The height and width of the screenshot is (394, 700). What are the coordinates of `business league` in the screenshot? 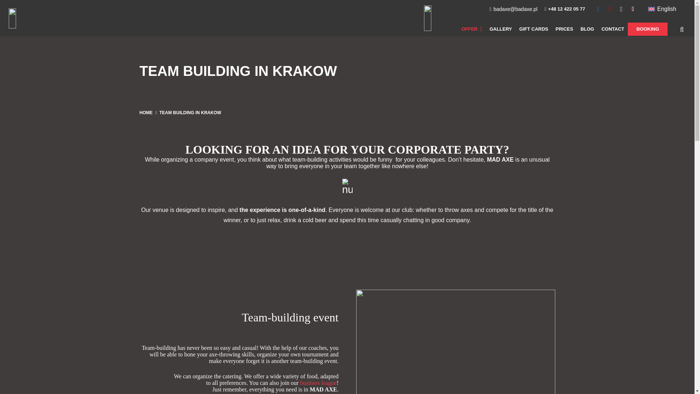 It's located at (318, 383).